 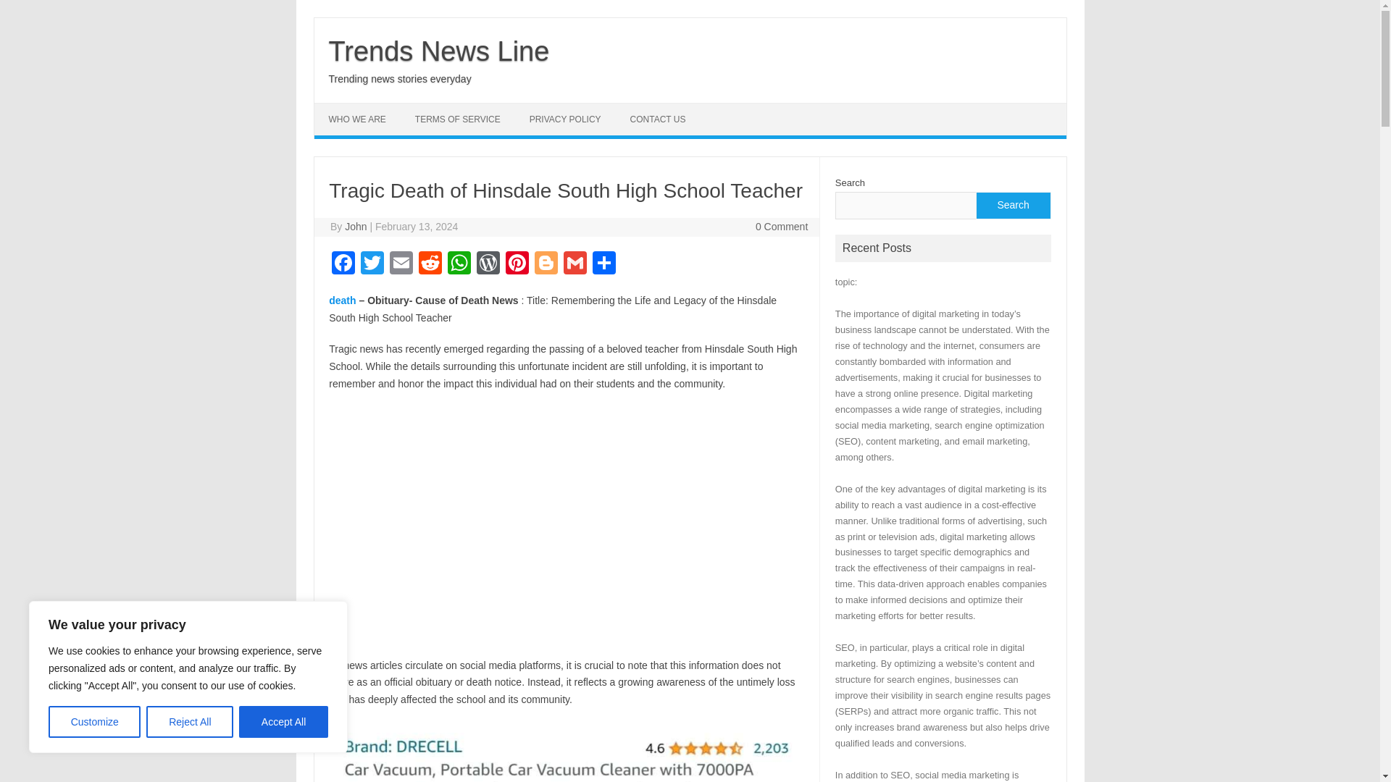 I want to click on TERMS OF SERVICE, so click(x=457, y=119).